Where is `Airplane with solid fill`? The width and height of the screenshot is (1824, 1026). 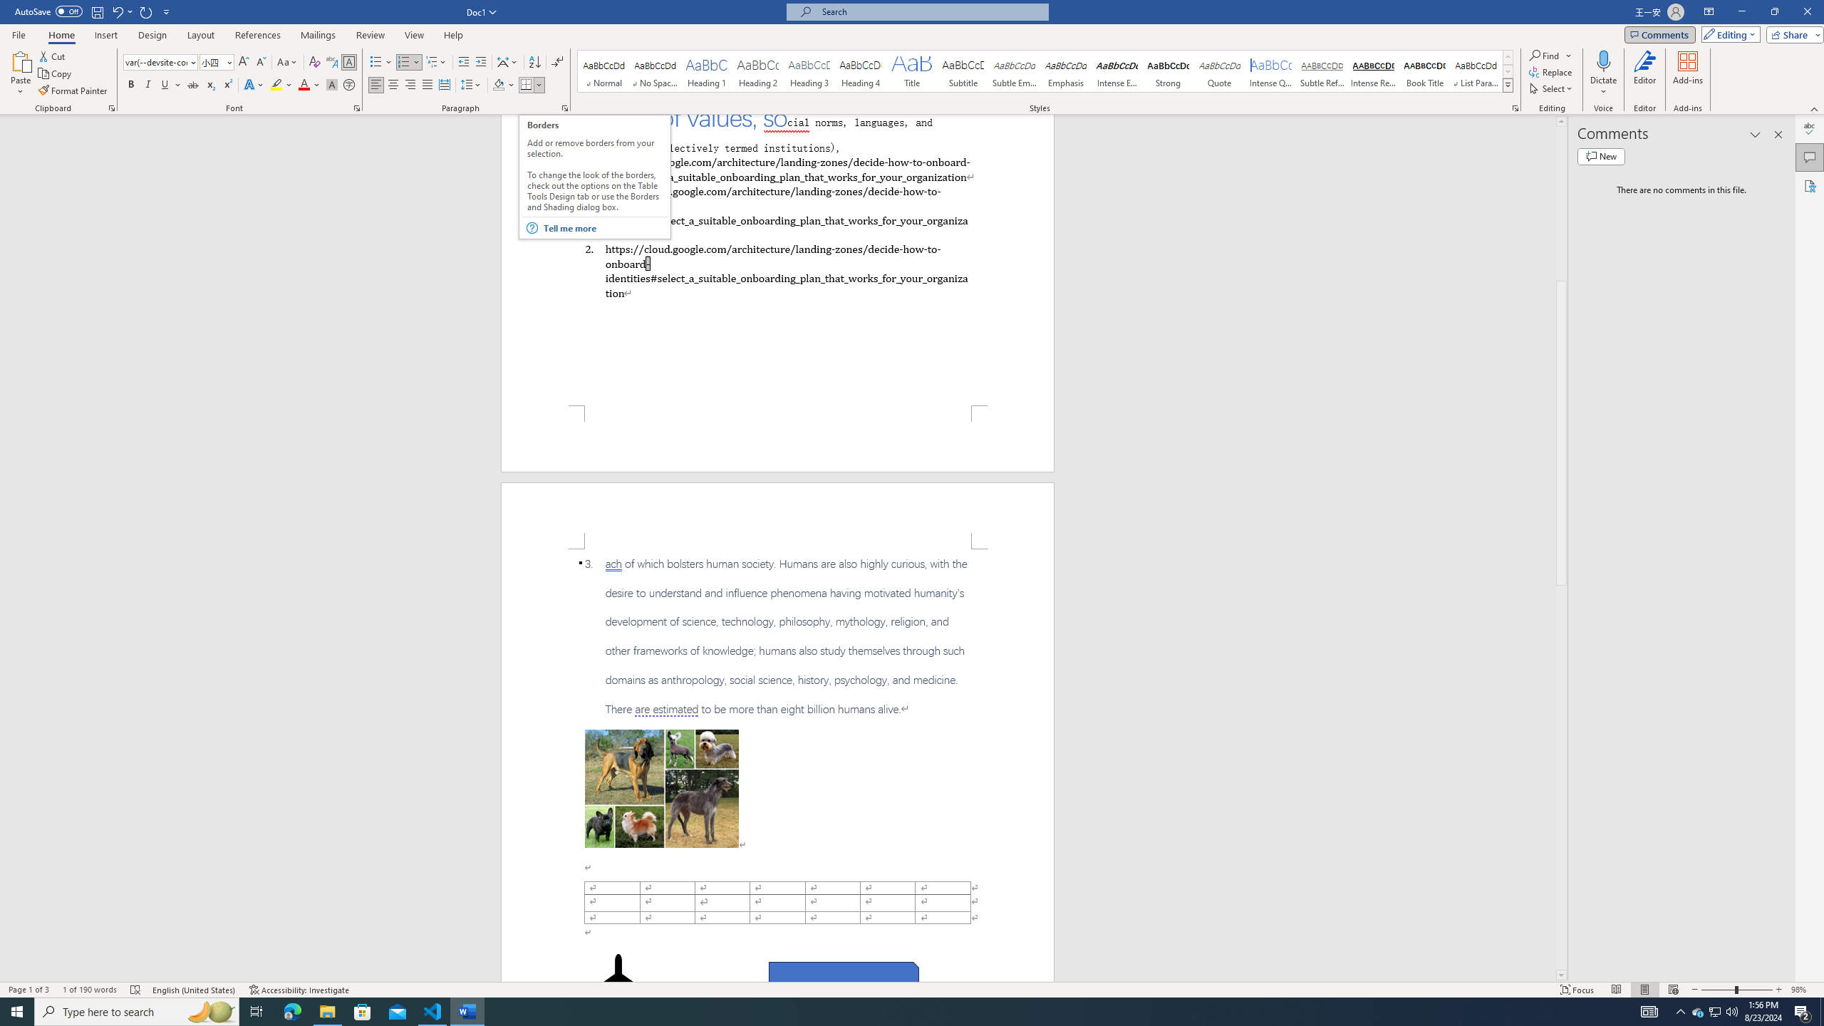 Airplane with solid fill is located at coordinates (618, 982).